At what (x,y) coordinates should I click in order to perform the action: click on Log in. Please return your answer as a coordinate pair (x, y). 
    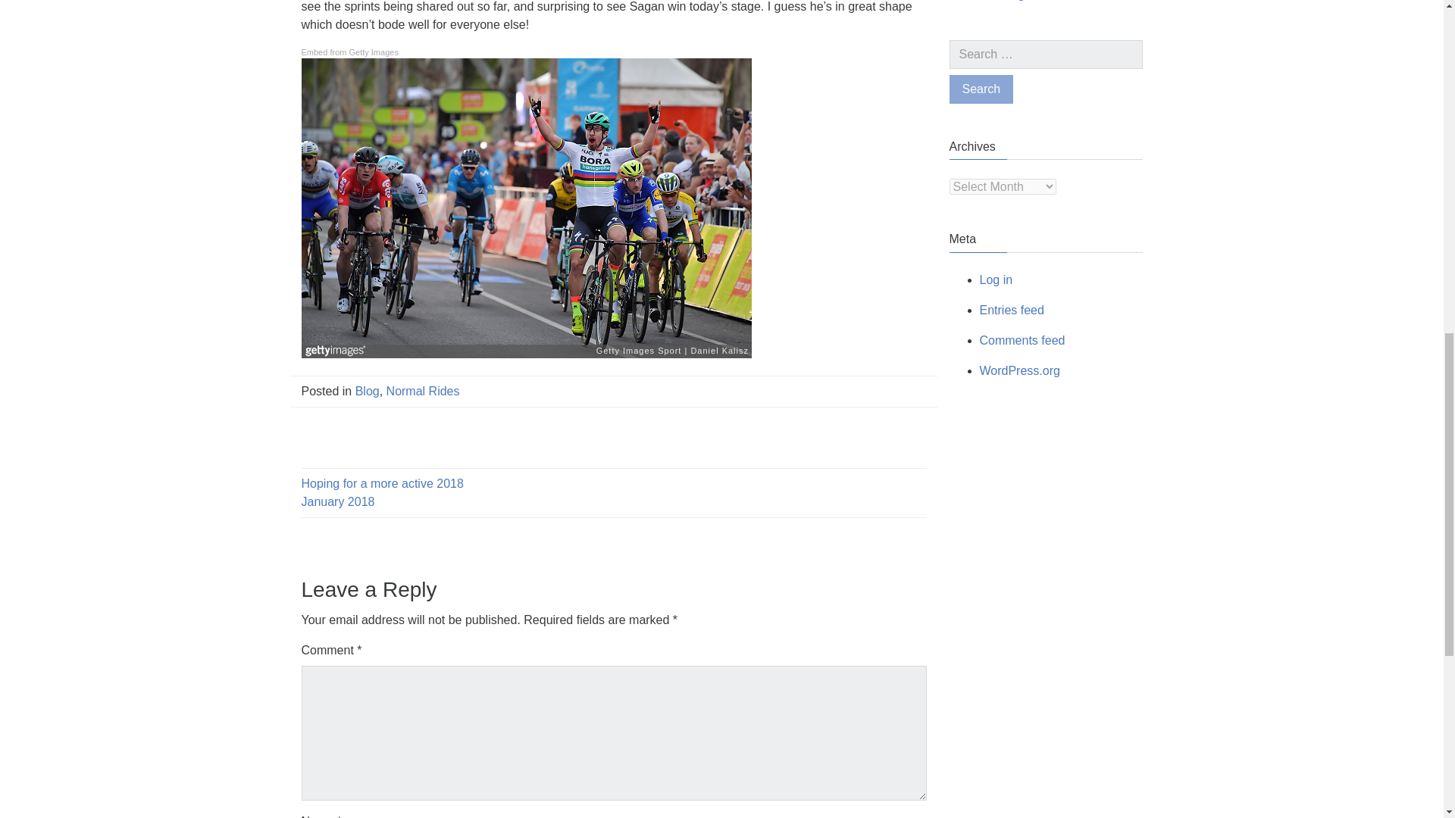
    Looking at the image, I should click on (996, 279).